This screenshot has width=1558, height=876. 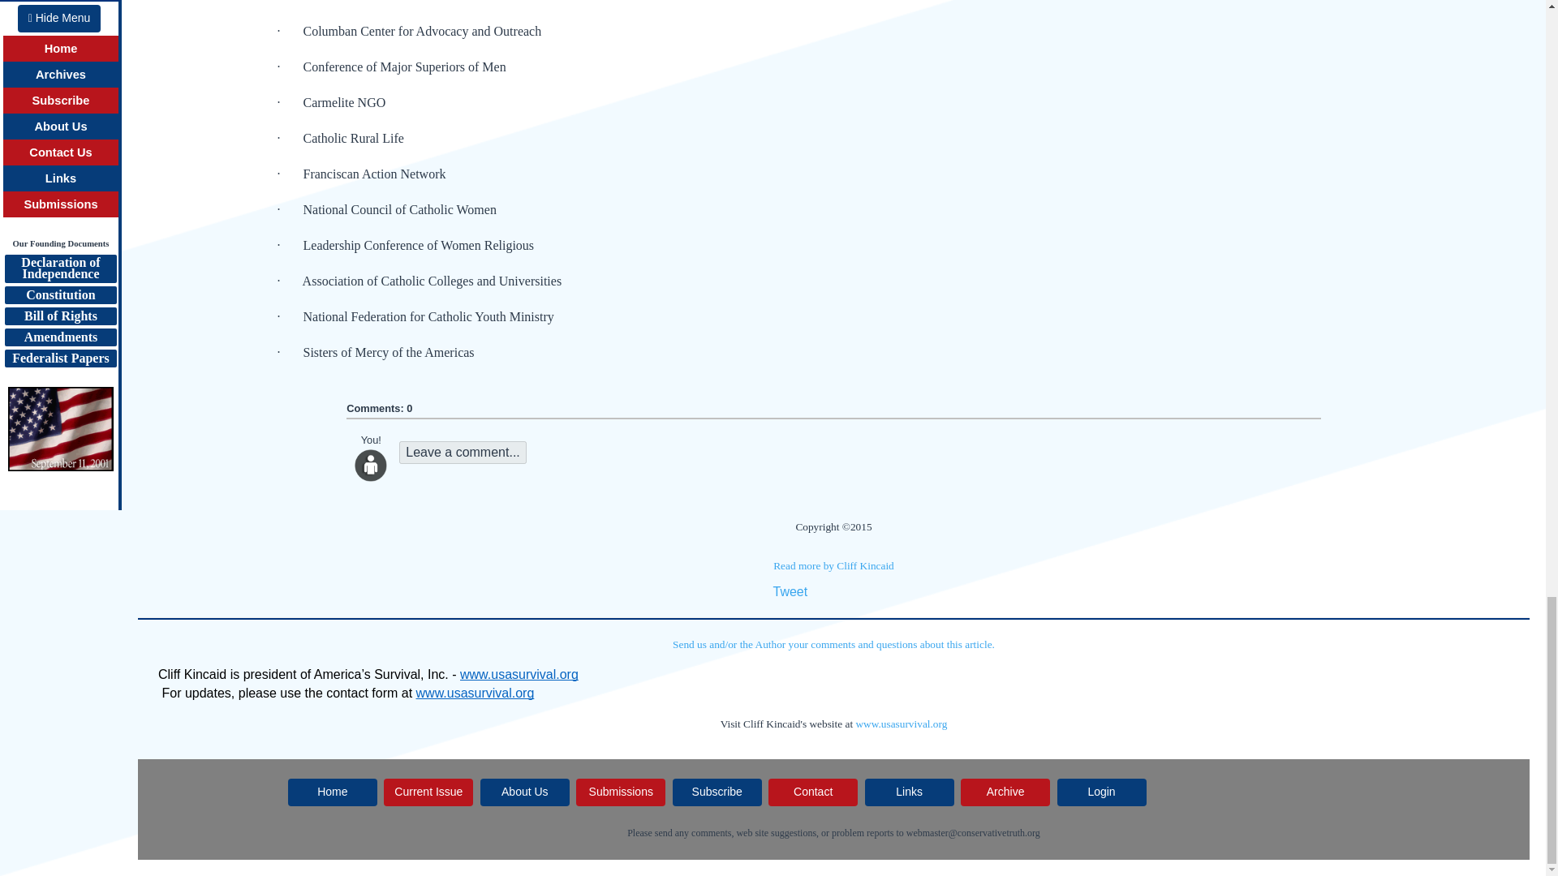 I want to click on Tweet, so click(x=790, y=591).